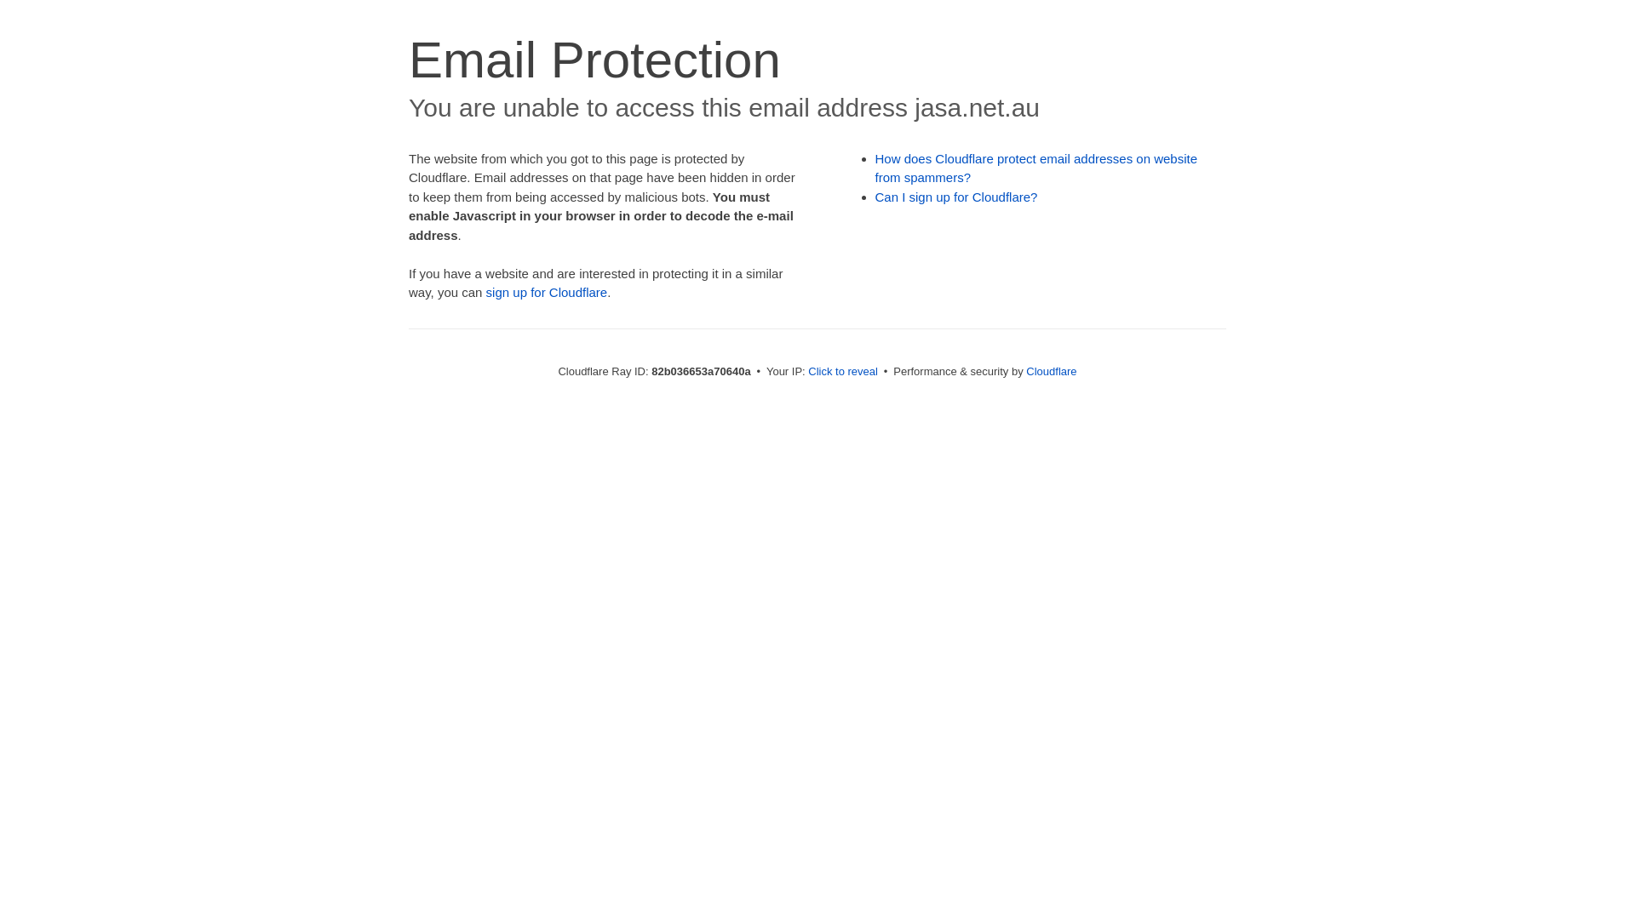  I want to click on sign up for Cloudflare, so click(547, 293).